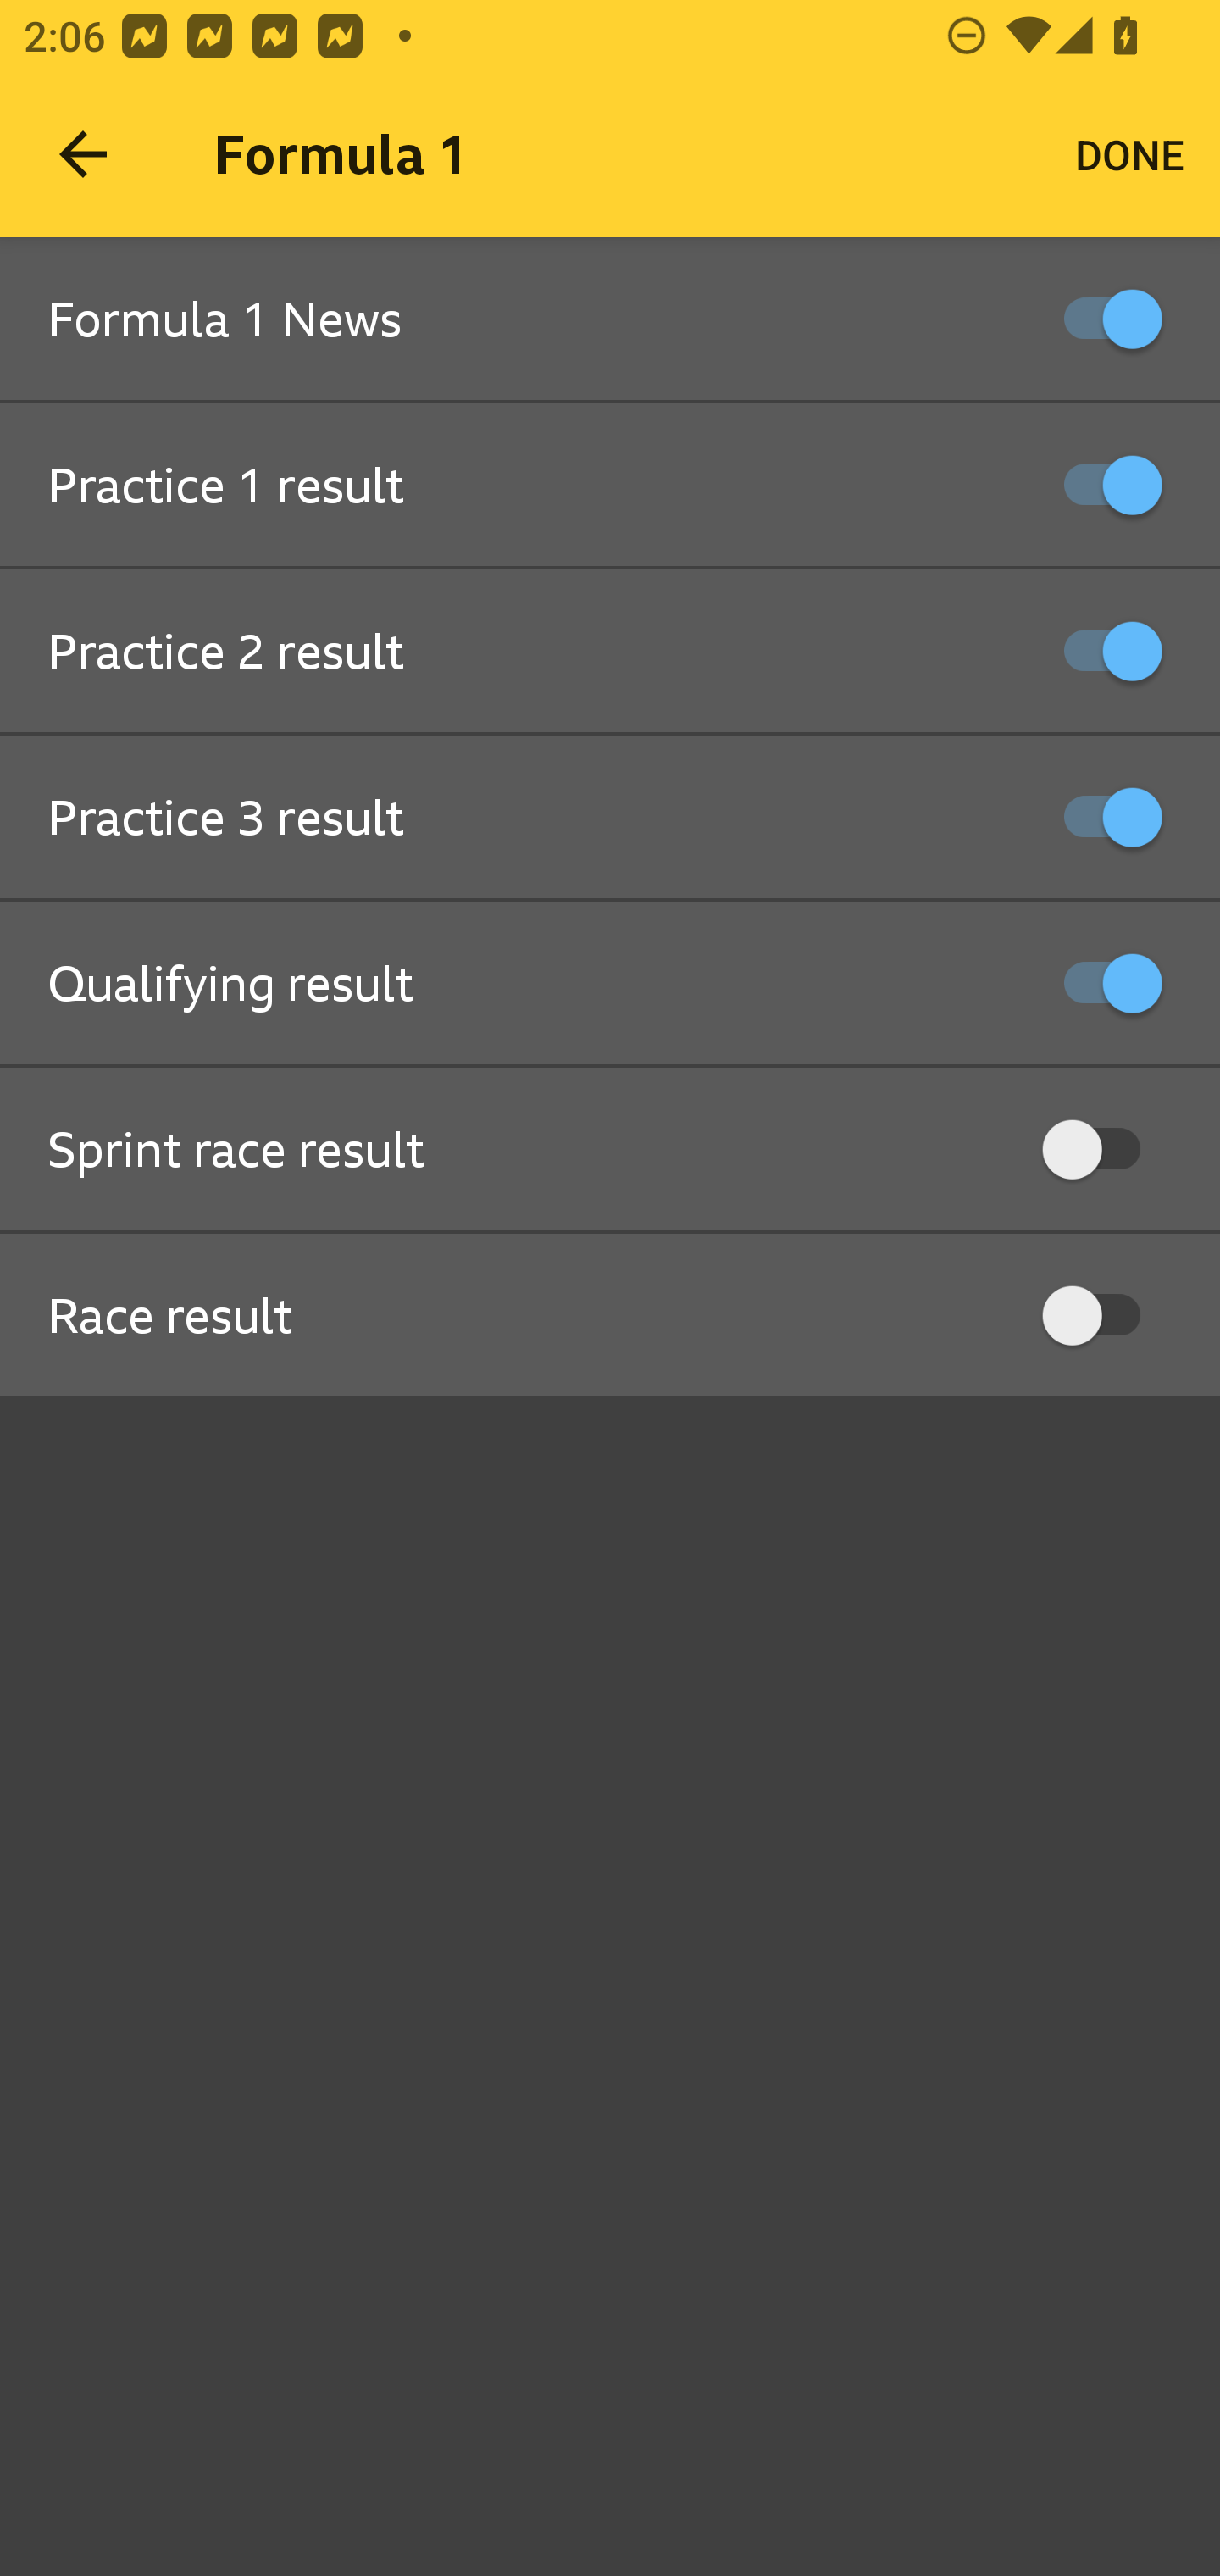  I want to click on Qualifying result, ON, Switch Qualifying result, so click(610, 984).